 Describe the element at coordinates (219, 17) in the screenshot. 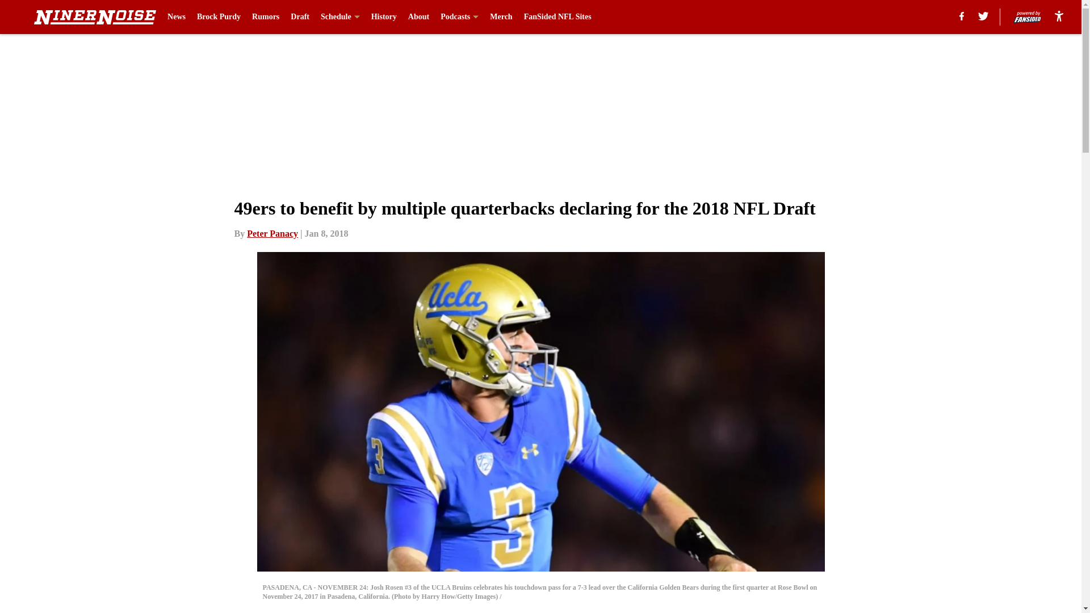

I see `Brock Purdy` at that location.